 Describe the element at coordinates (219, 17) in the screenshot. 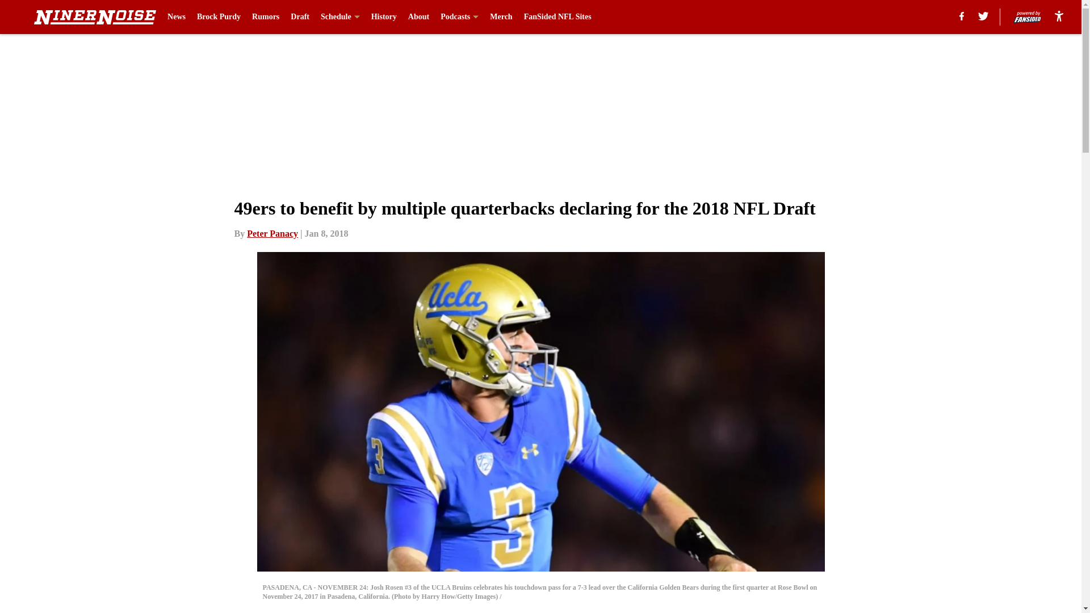

I see `Brock Purdy` at that location.